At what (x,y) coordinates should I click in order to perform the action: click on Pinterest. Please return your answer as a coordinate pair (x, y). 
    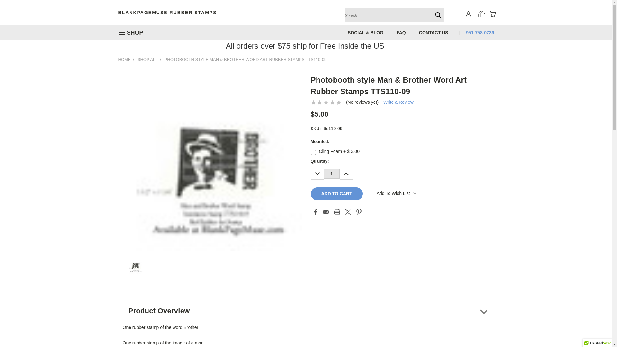
    Looking at the image, I should click on (359, 212).